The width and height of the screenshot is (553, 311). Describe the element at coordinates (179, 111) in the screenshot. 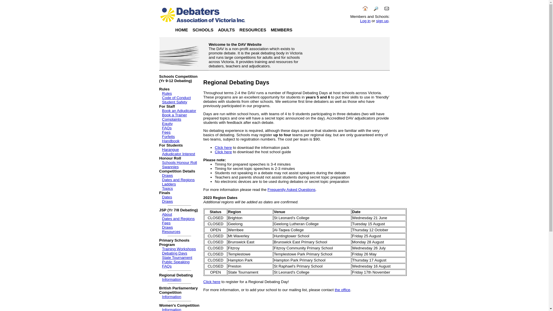

I see `Book an Adjudicator` at that location.